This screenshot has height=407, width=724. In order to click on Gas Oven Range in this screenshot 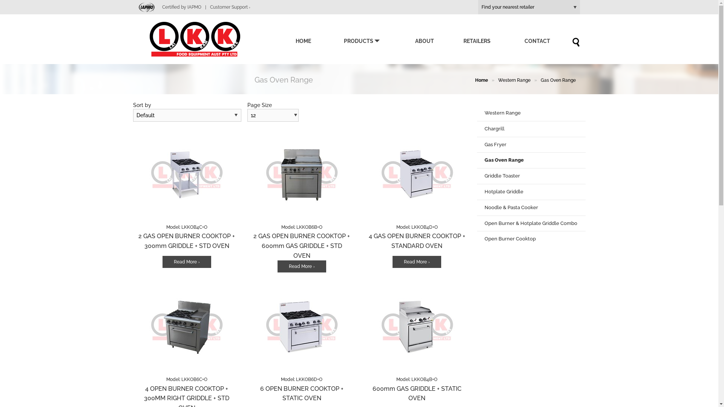, I will do `click(558, 80)`.